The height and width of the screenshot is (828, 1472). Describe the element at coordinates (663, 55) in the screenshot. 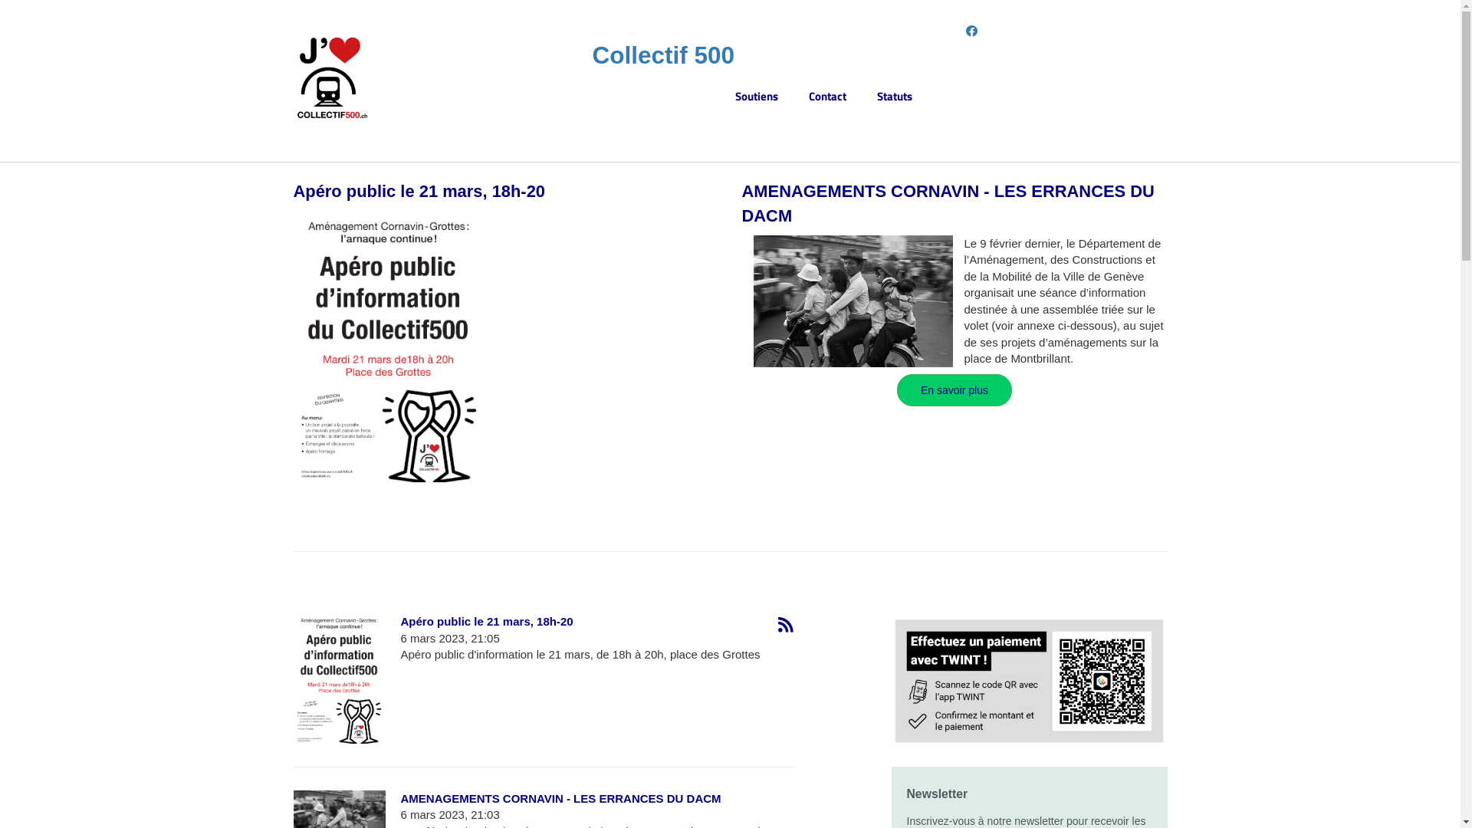

I see `Collectif 500` at that location.